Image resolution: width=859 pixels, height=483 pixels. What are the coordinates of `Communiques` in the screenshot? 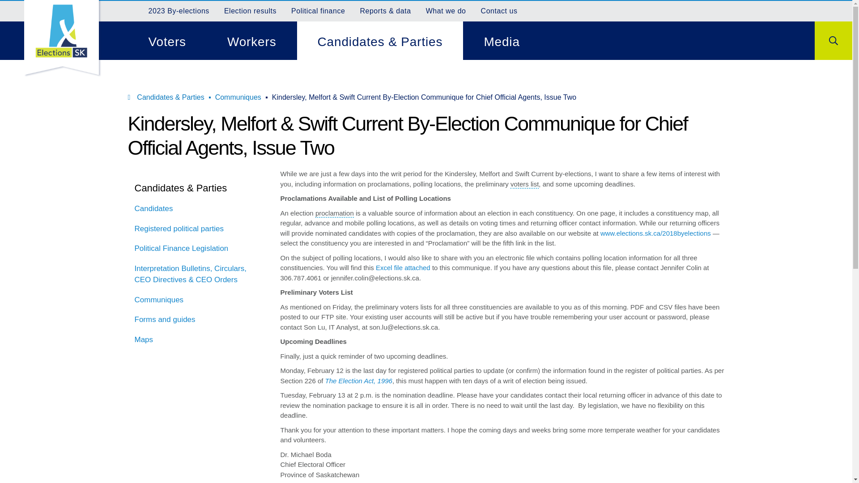 It's located at (238, 97).